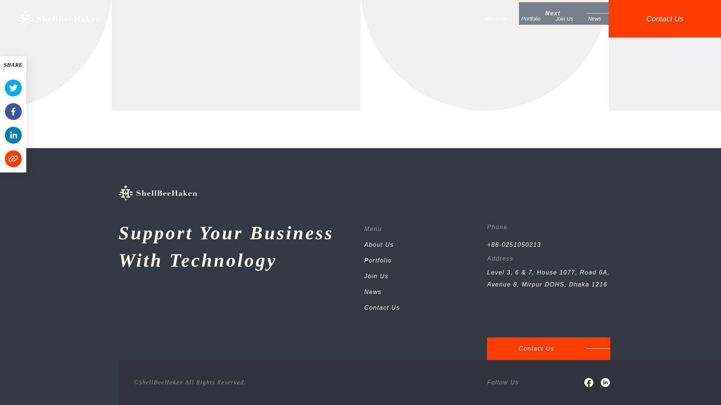 The image size is (721, 405). Describe the element at coordinates (373, 229) in the screenshot. I see `Menu` at that location.